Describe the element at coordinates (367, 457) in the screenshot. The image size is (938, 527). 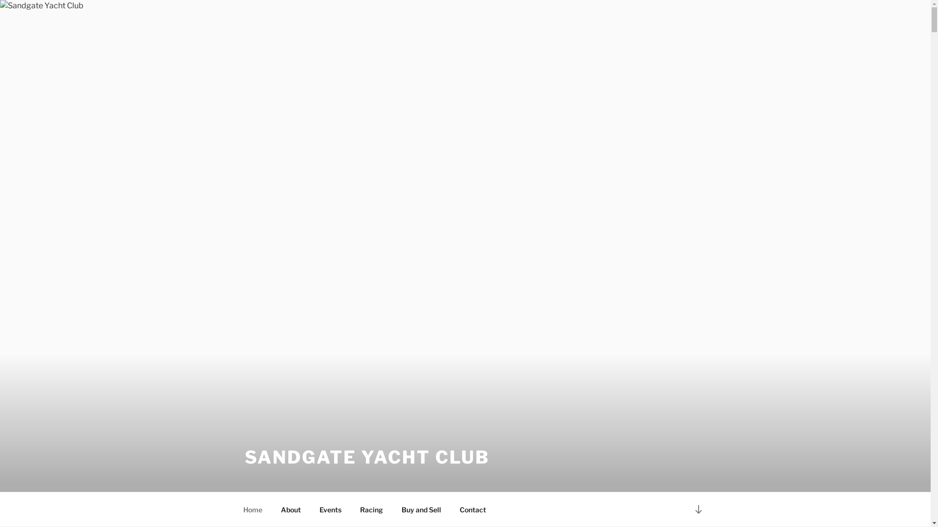
I see `SANDGATE YACHT CLUB` at that location.